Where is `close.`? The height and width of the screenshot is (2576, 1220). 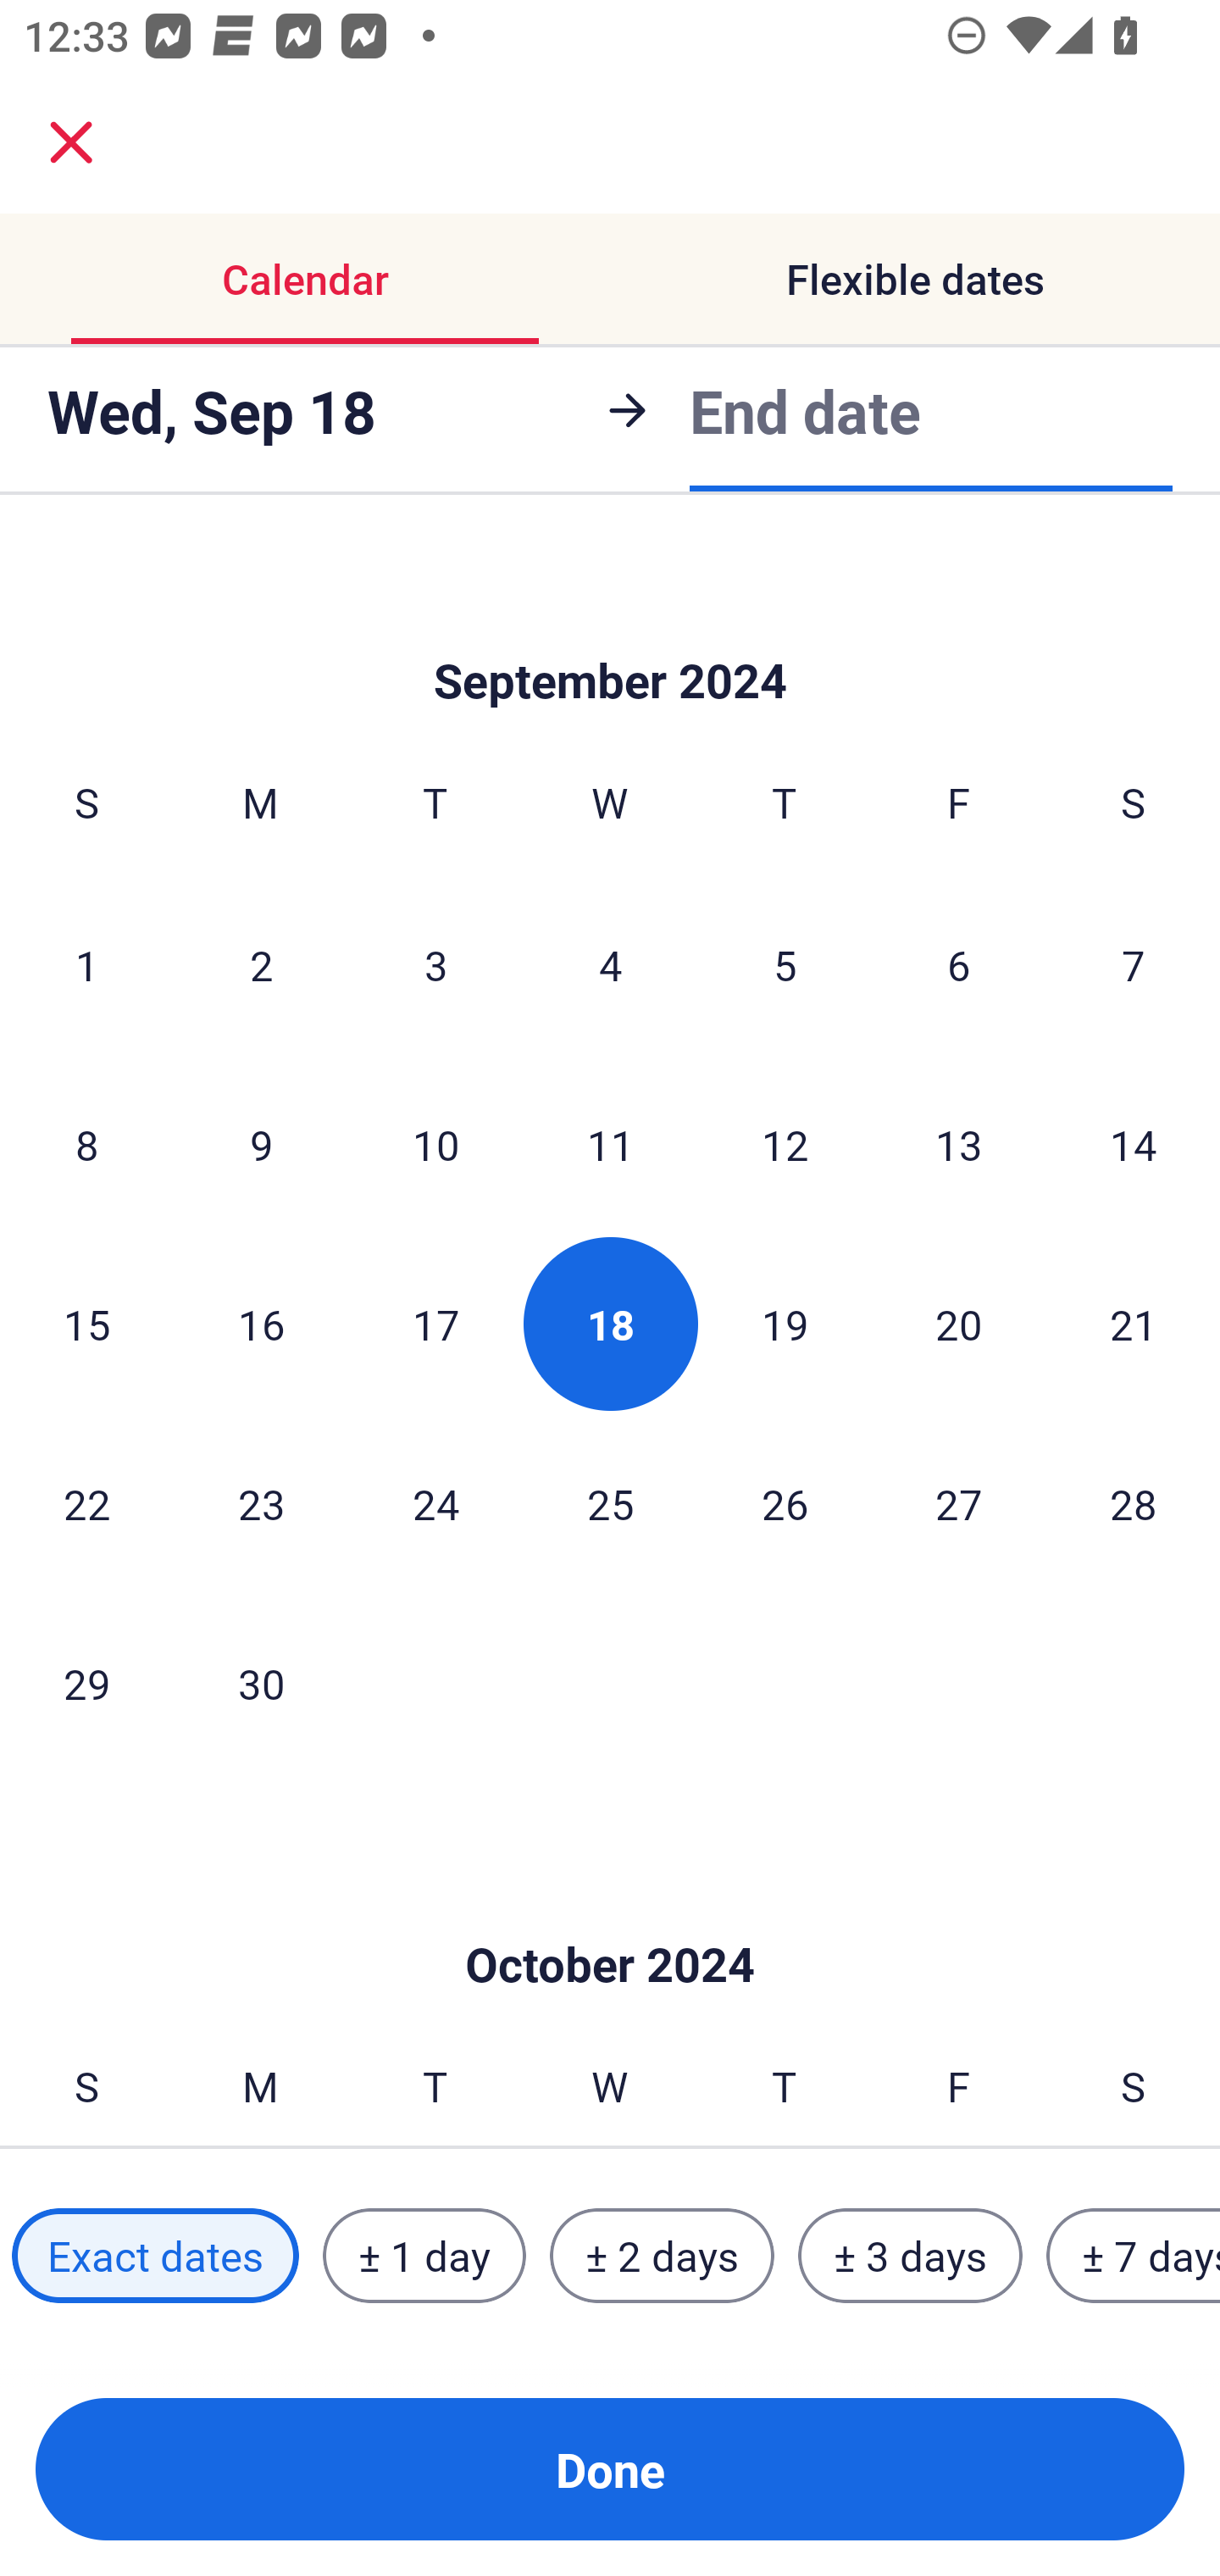
close. is located at coordinates (71, 142).